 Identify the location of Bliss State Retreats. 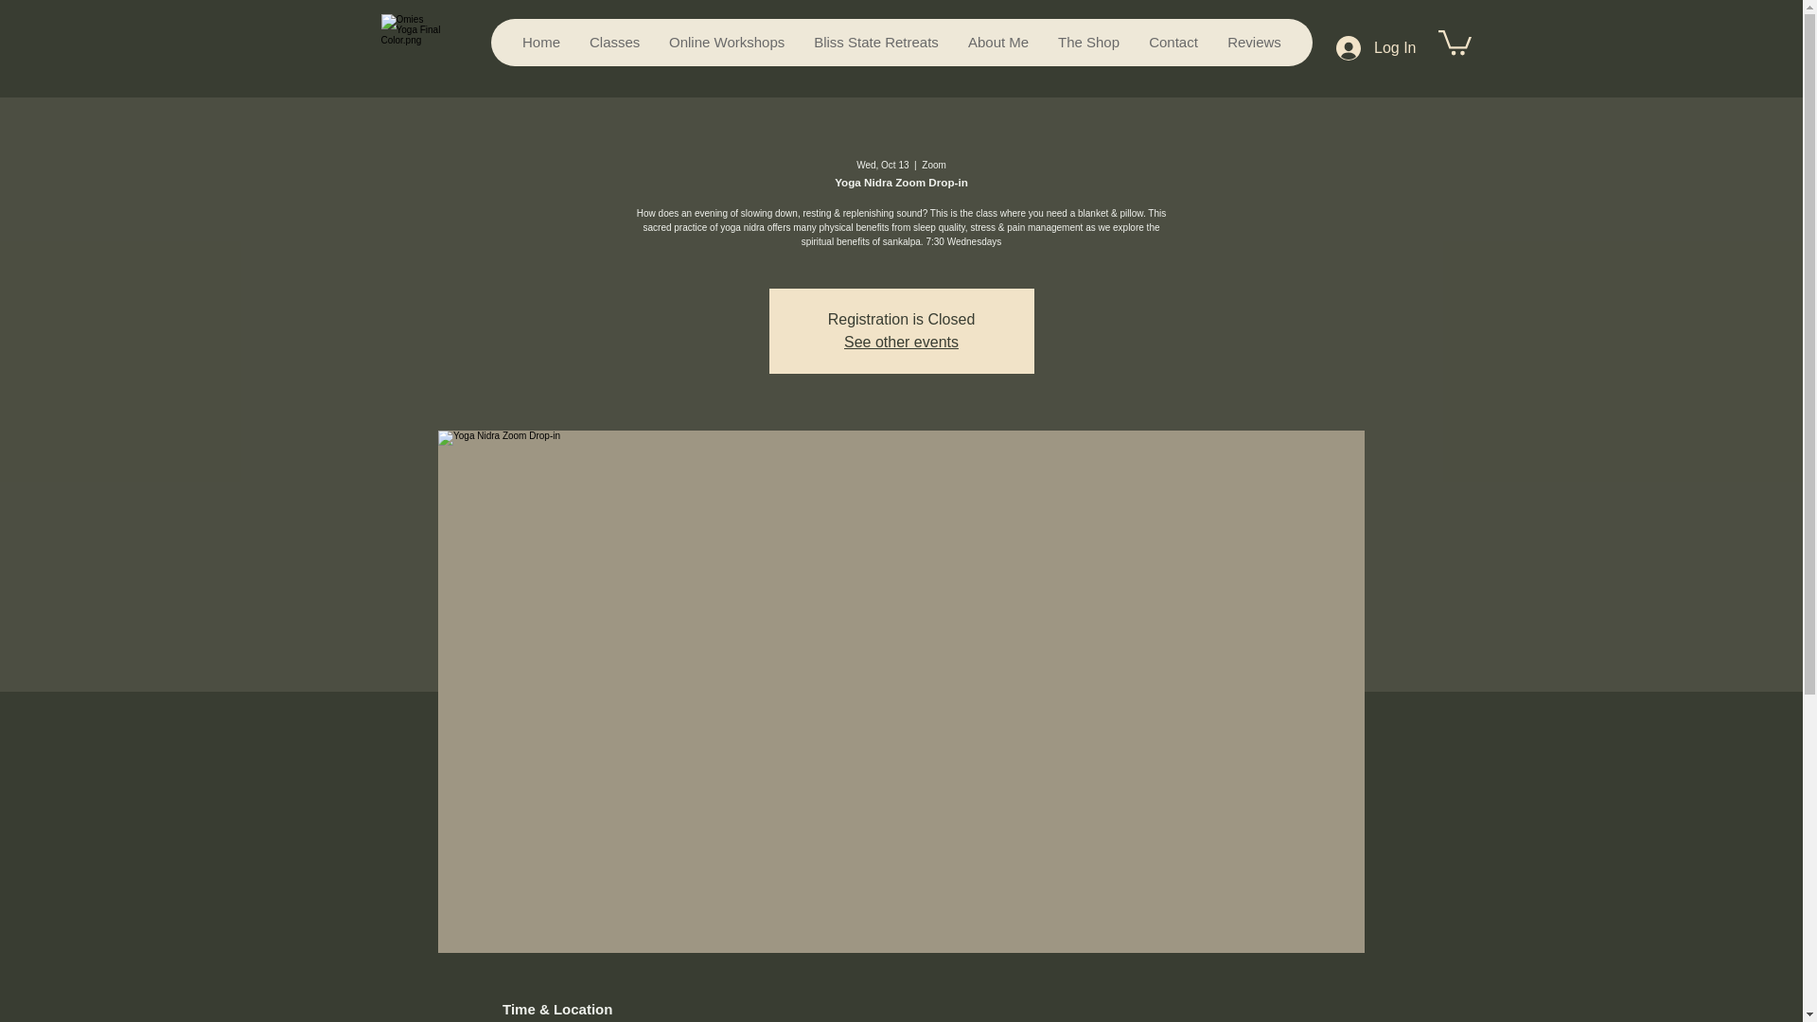
(875, 43).